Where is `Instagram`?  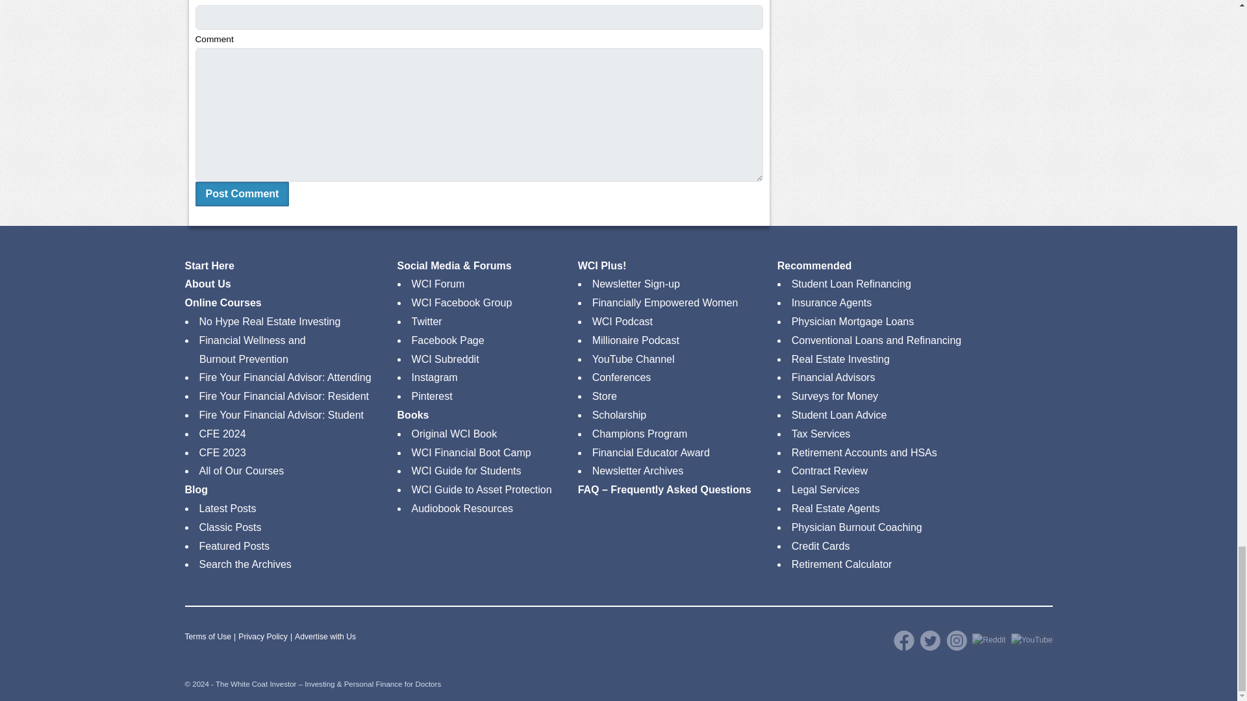 Instagram is located at coordinates (957, 640).